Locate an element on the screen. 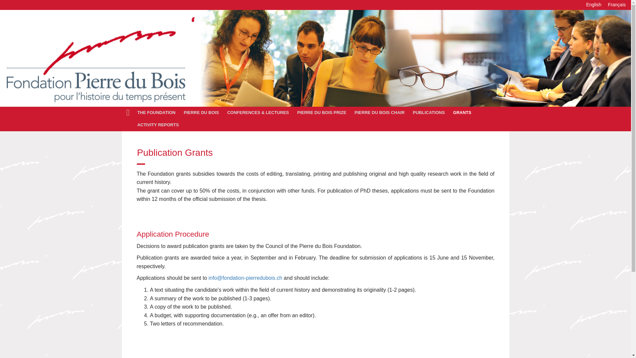 Image resolution: width=636 pixels, height=358 pixels. Pierre du Bois is located at coordinates (202, 113).